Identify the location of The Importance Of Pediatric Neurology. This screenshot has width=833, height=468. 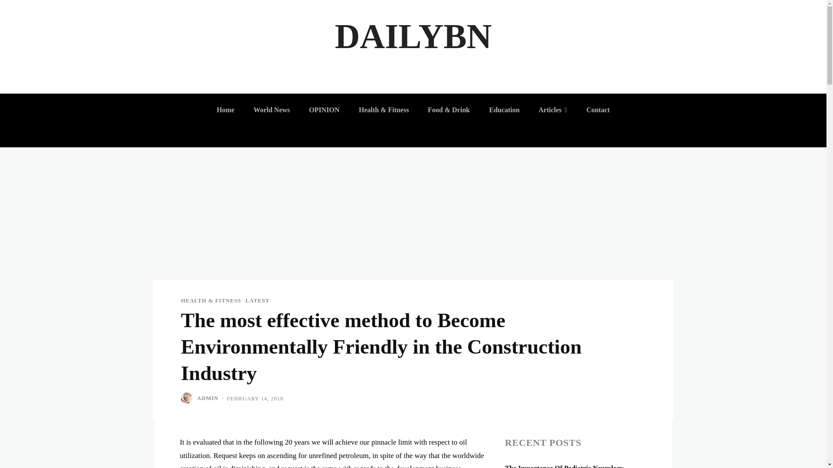
(564, 466).